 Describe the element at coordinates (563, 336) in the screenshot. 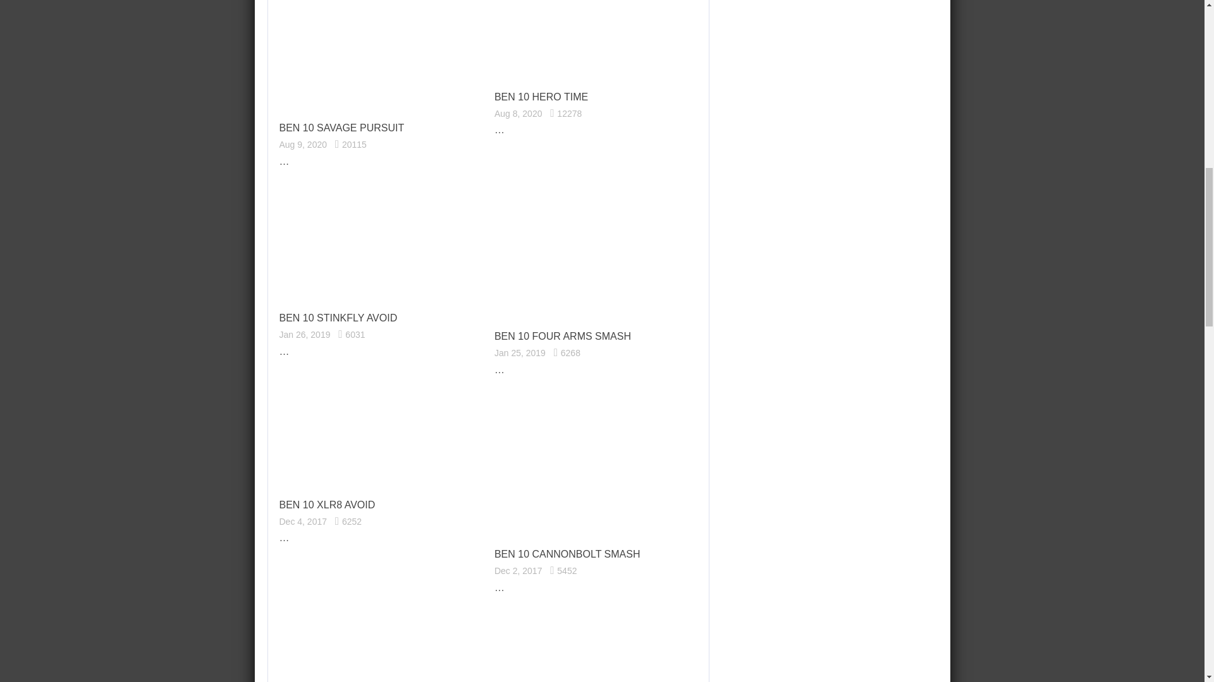

I see `Ben 10 Four Arms Smash` at that location.